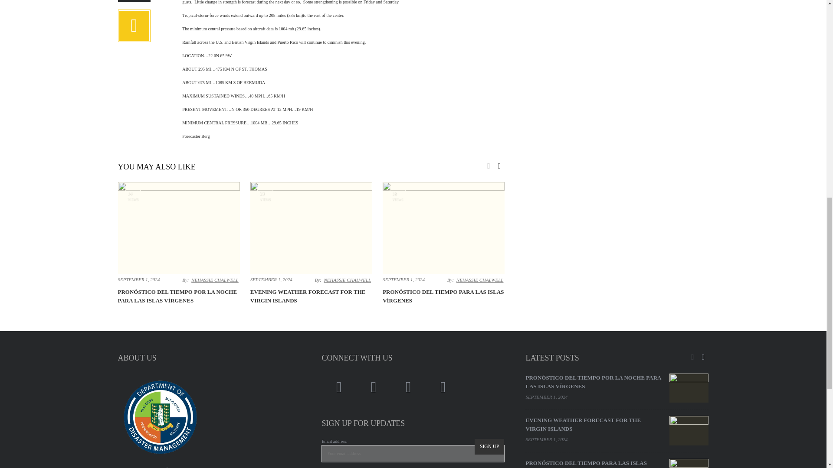 This screenshot has width=833, height=468. Describe the element at coordinates (489, 446) in the screenshot. I see `Sign up` at that location.